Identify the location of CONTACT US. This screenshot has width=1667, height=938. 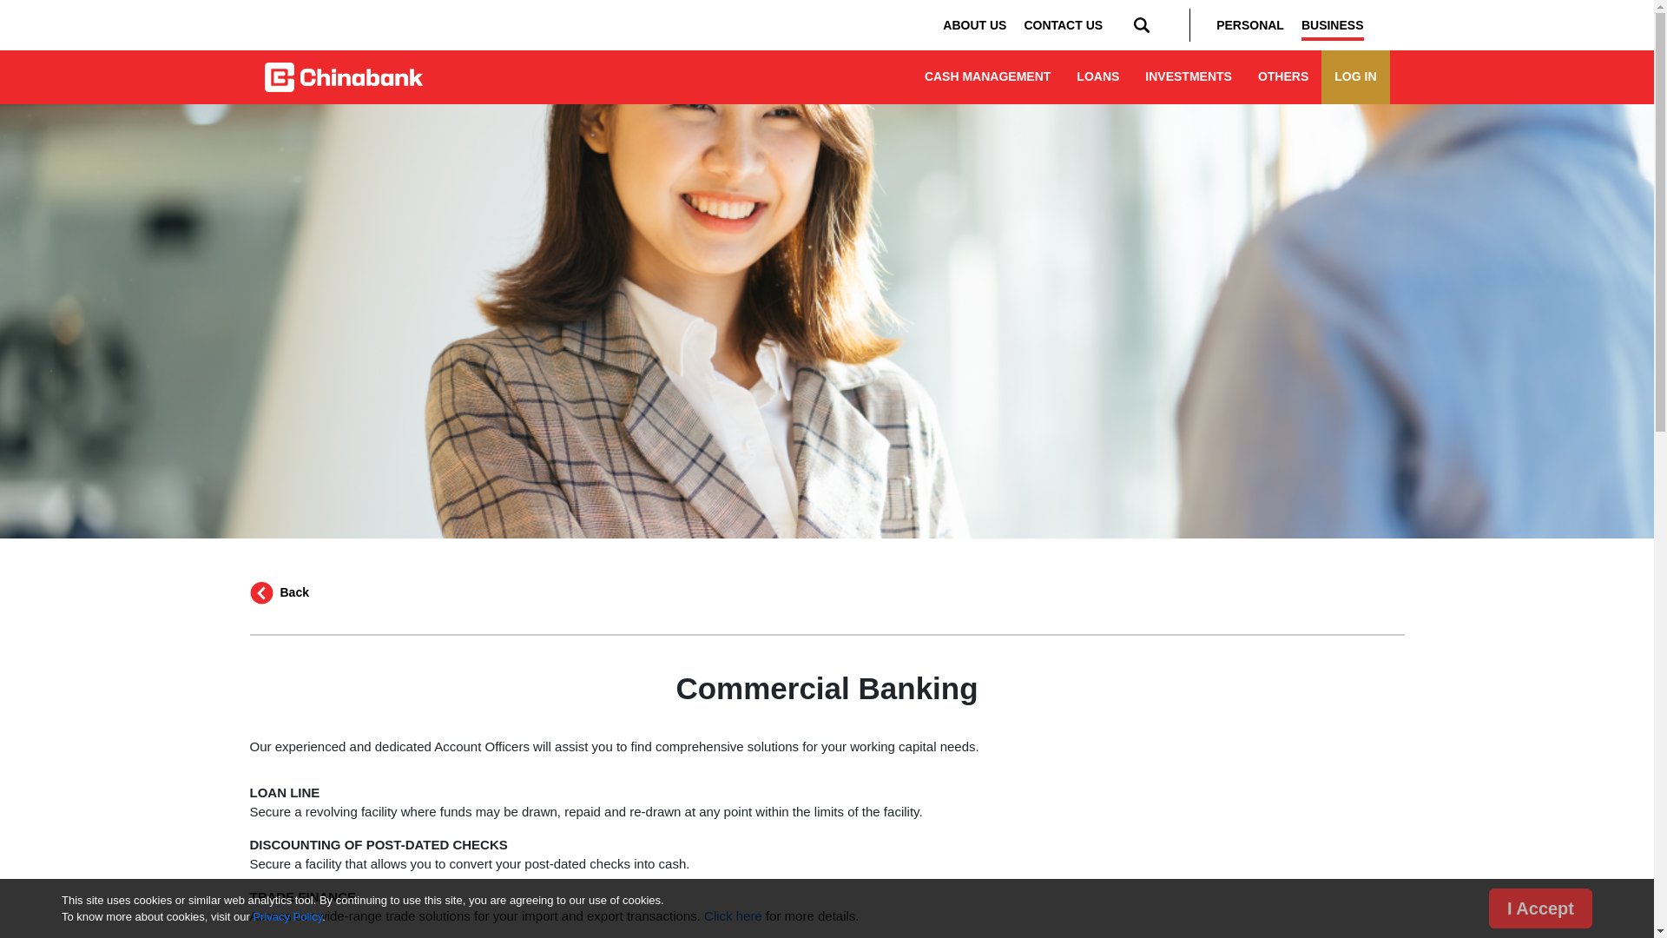
(1063, 25).